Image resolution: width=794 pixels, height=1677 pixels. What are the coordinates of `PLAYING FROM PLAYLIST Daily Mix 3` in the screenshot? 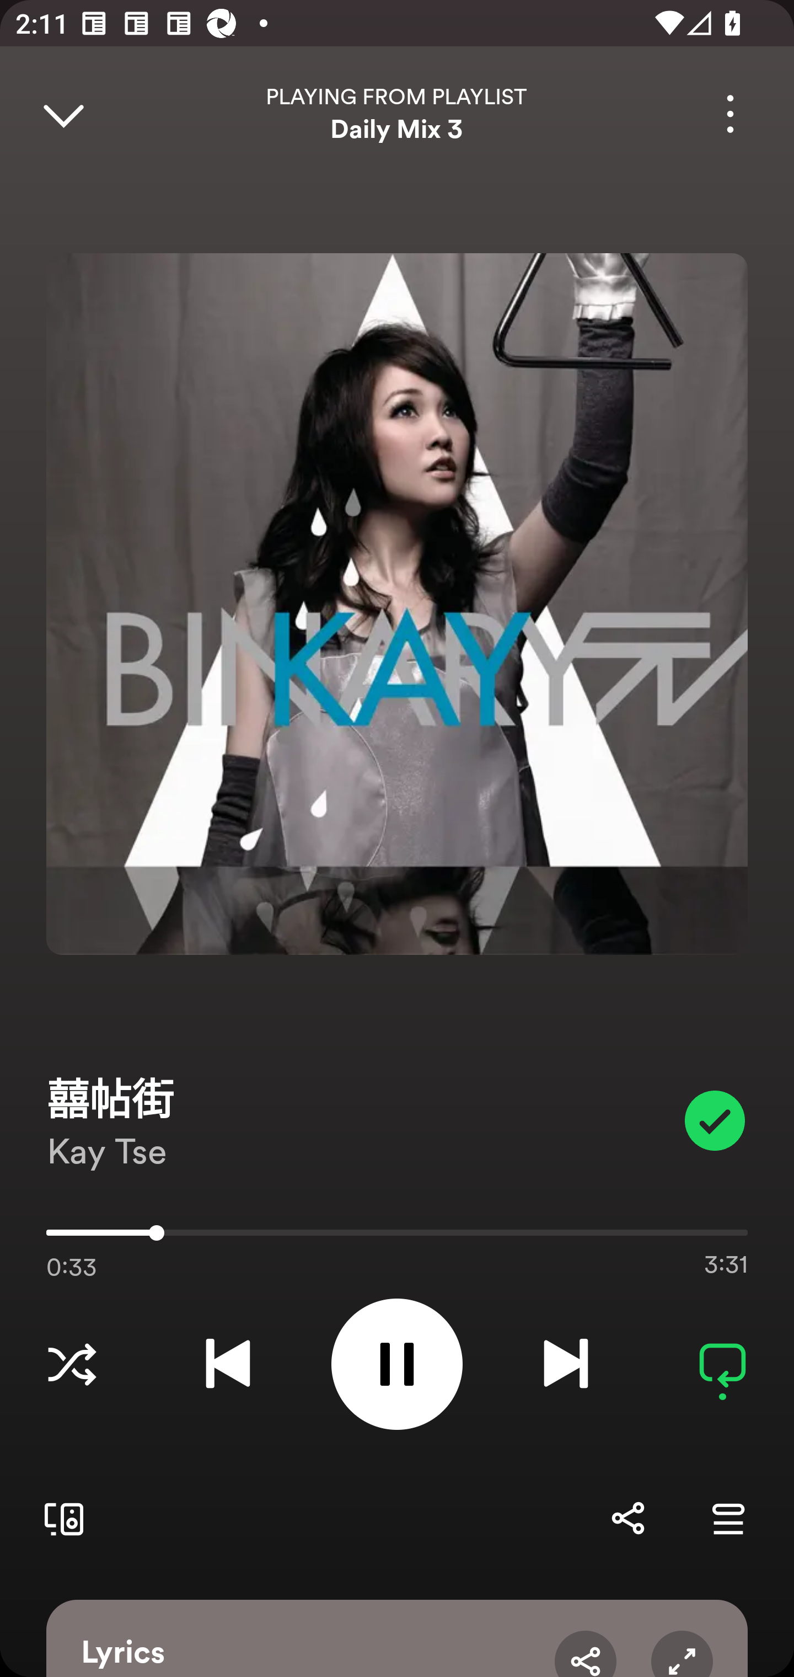 It's located at (397, 114).